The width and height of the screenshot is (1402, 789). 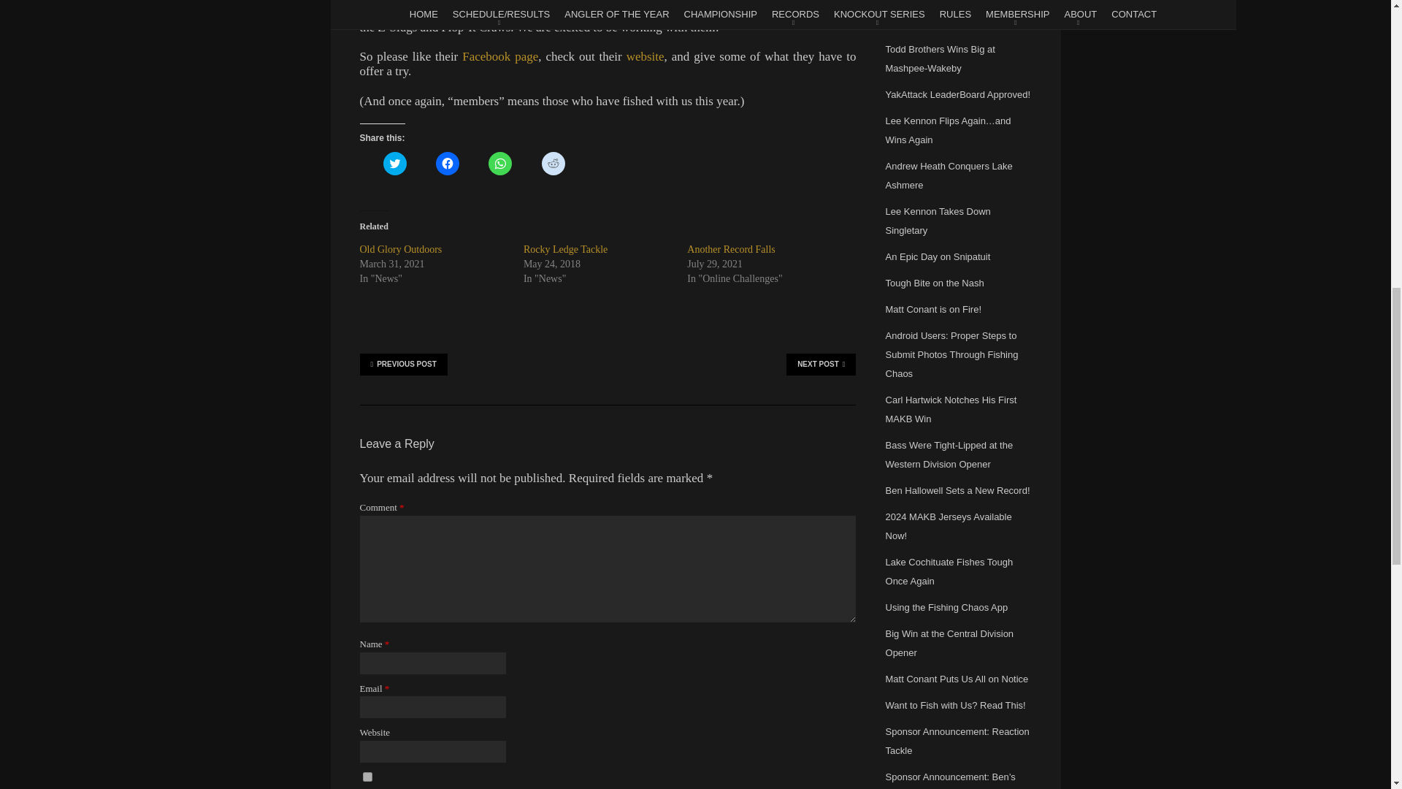 What do you see at coordinates (730, 248) in the screenshot?
I see `Another Record Falls` at bounding box center [730, 248].